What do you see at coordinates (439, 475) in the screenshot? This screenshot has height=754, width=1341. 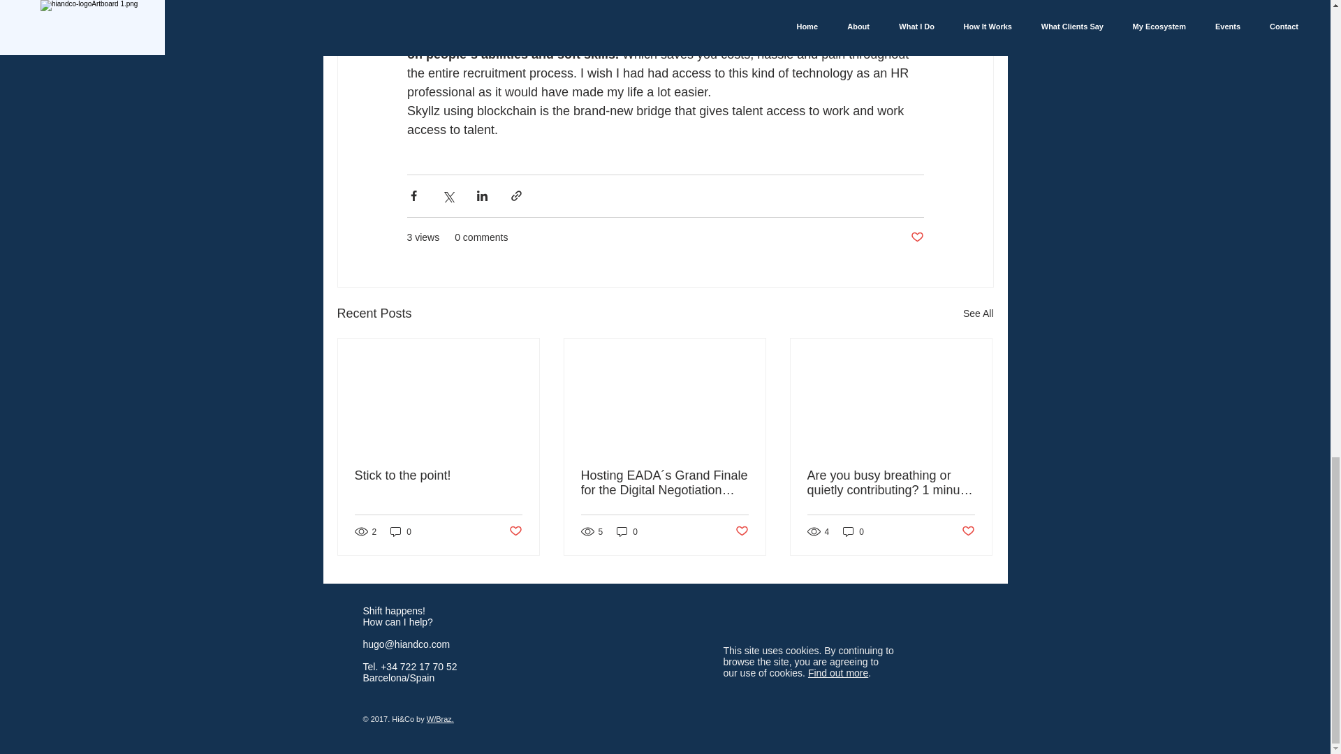 I see `Stick to the point!` at bounding box center [439, 475].